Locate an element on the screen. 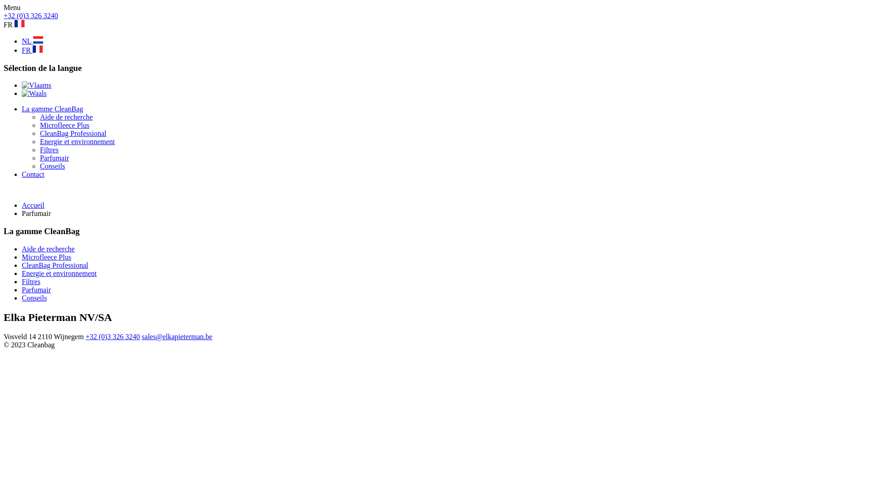  Accueil is located at coordinates (33, 205).